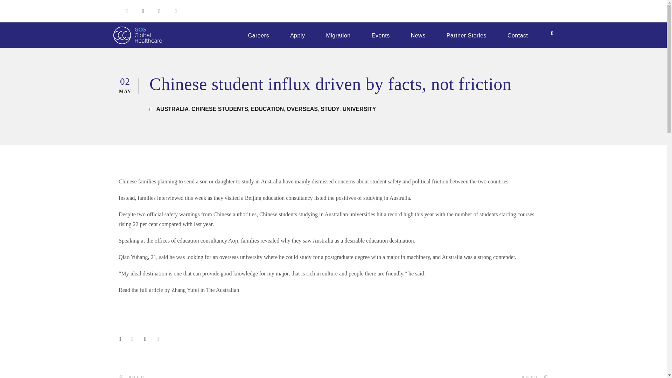  What do you see at coordinates (220, 109) in the screenshot?
I see `CHINESE STUDENTS` at bounding box center [220, 109].